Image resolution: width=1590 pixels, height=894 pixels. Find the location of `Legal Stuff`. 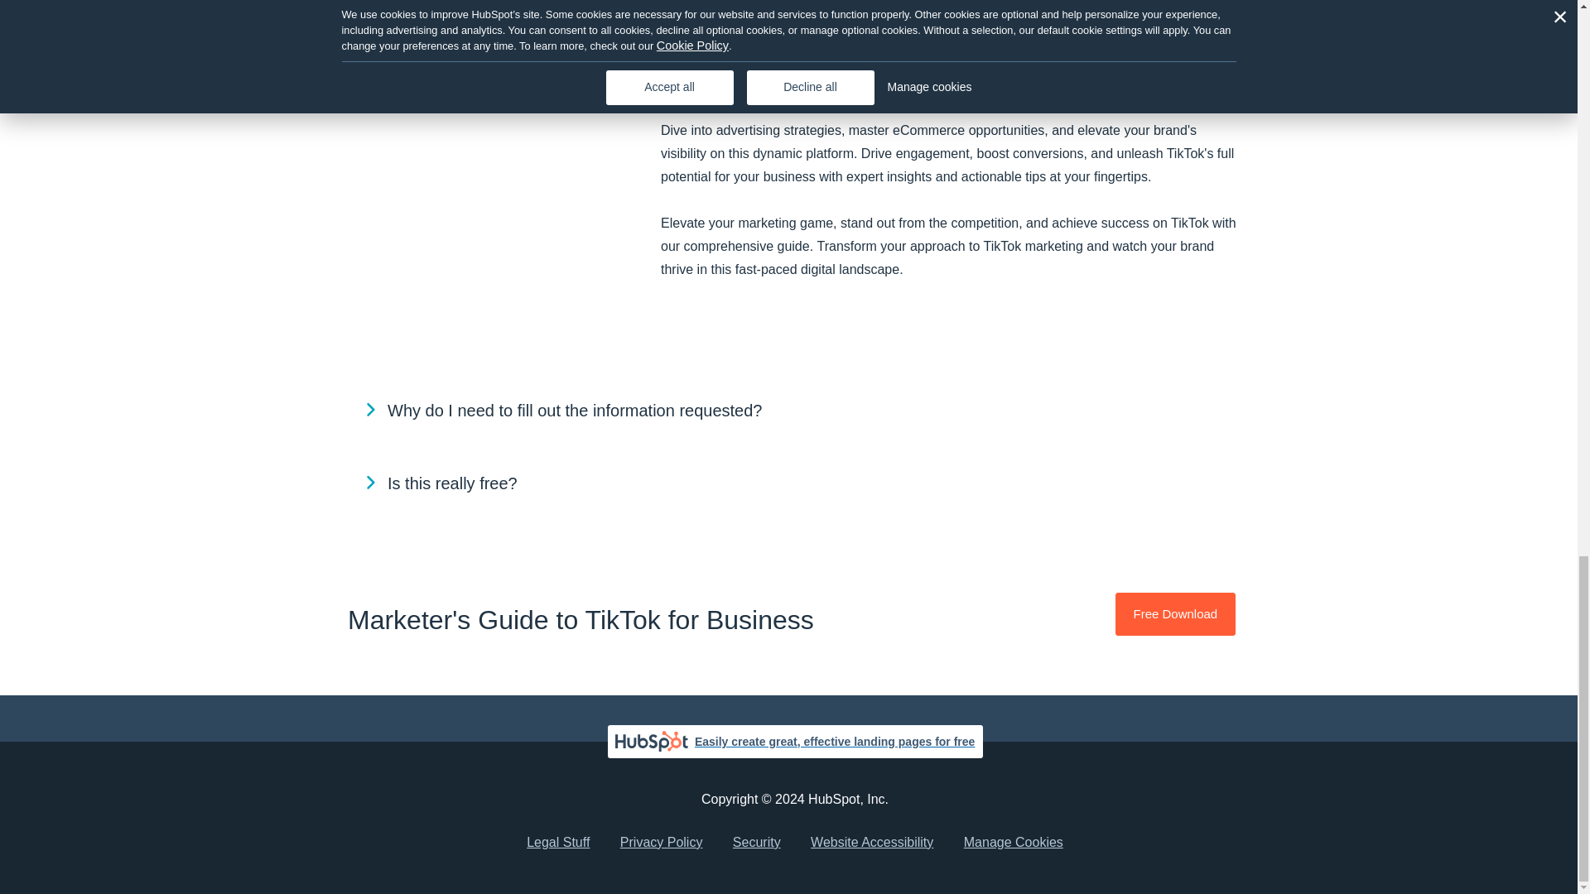

Legal Stuff is located at coordinates (558, 843).